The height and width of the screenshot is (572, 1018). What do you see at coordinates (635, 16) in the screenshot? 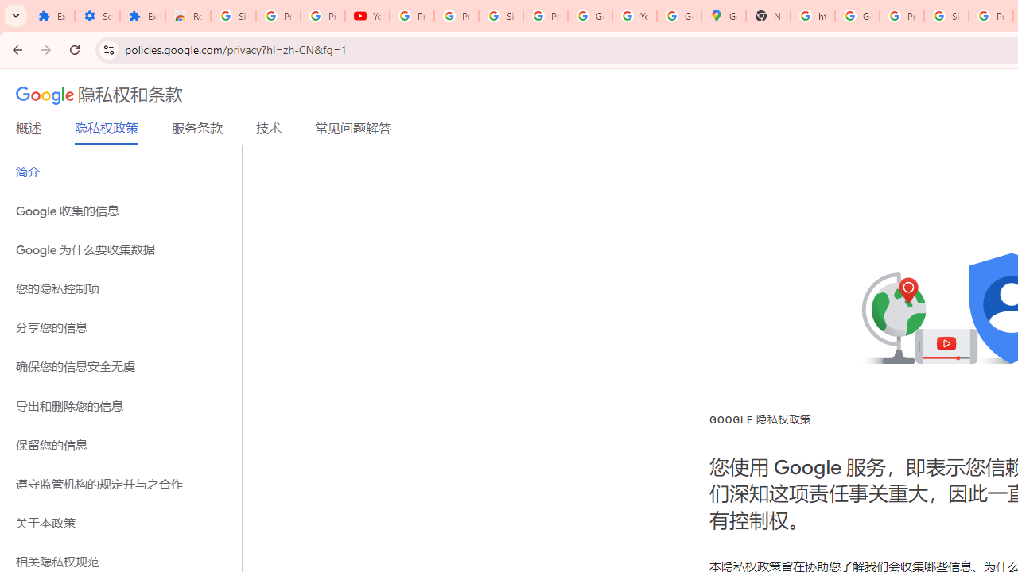
I see `YouTube` at bounding box center [635, 16].